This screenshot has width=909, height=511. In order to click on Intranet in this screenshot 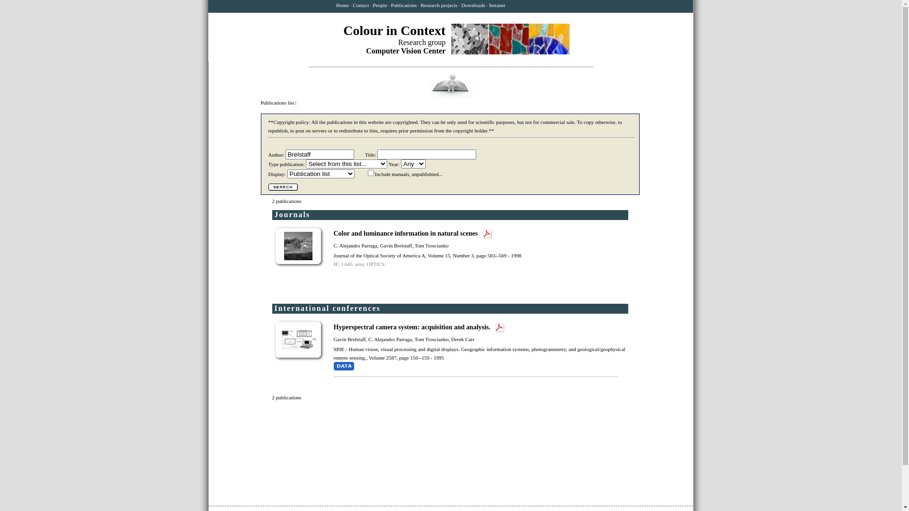, I will do `click(497, 5)`.